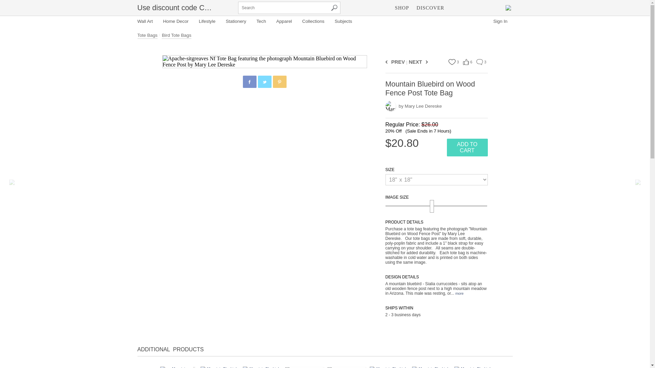 The image size is (655, 368). What do you see at coordinates (334, 8) in the screenshot?
I see `Search` at bounding box center [334, 8].